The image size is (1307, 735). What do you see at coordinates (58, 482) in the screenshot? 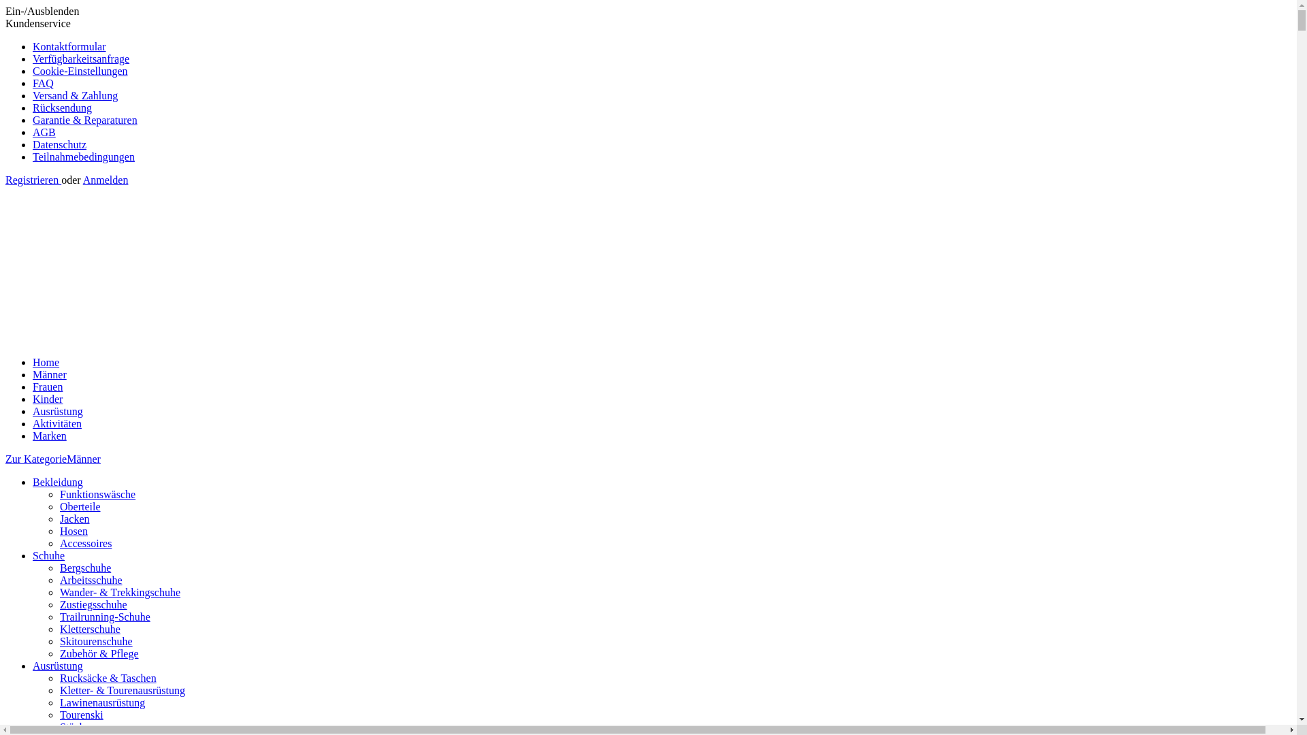
I see `Bekleidung` at bounding box center [58, 482].